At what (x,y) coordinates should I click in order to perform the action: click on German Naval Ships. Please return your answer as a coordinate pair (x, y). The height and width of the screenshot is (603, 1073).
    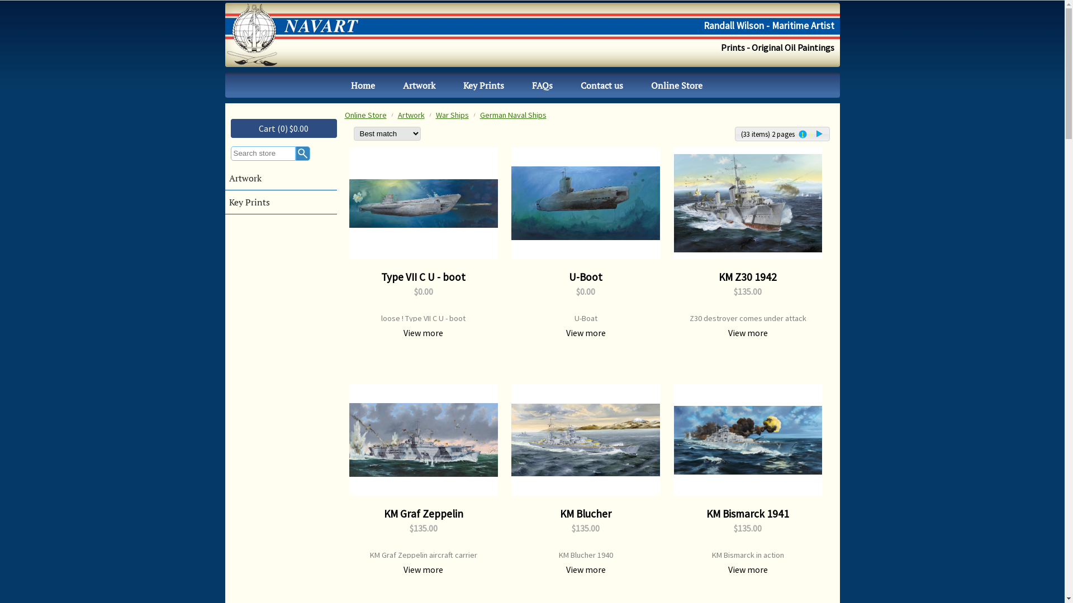
    Looking at the image, I should click on (513, 115).